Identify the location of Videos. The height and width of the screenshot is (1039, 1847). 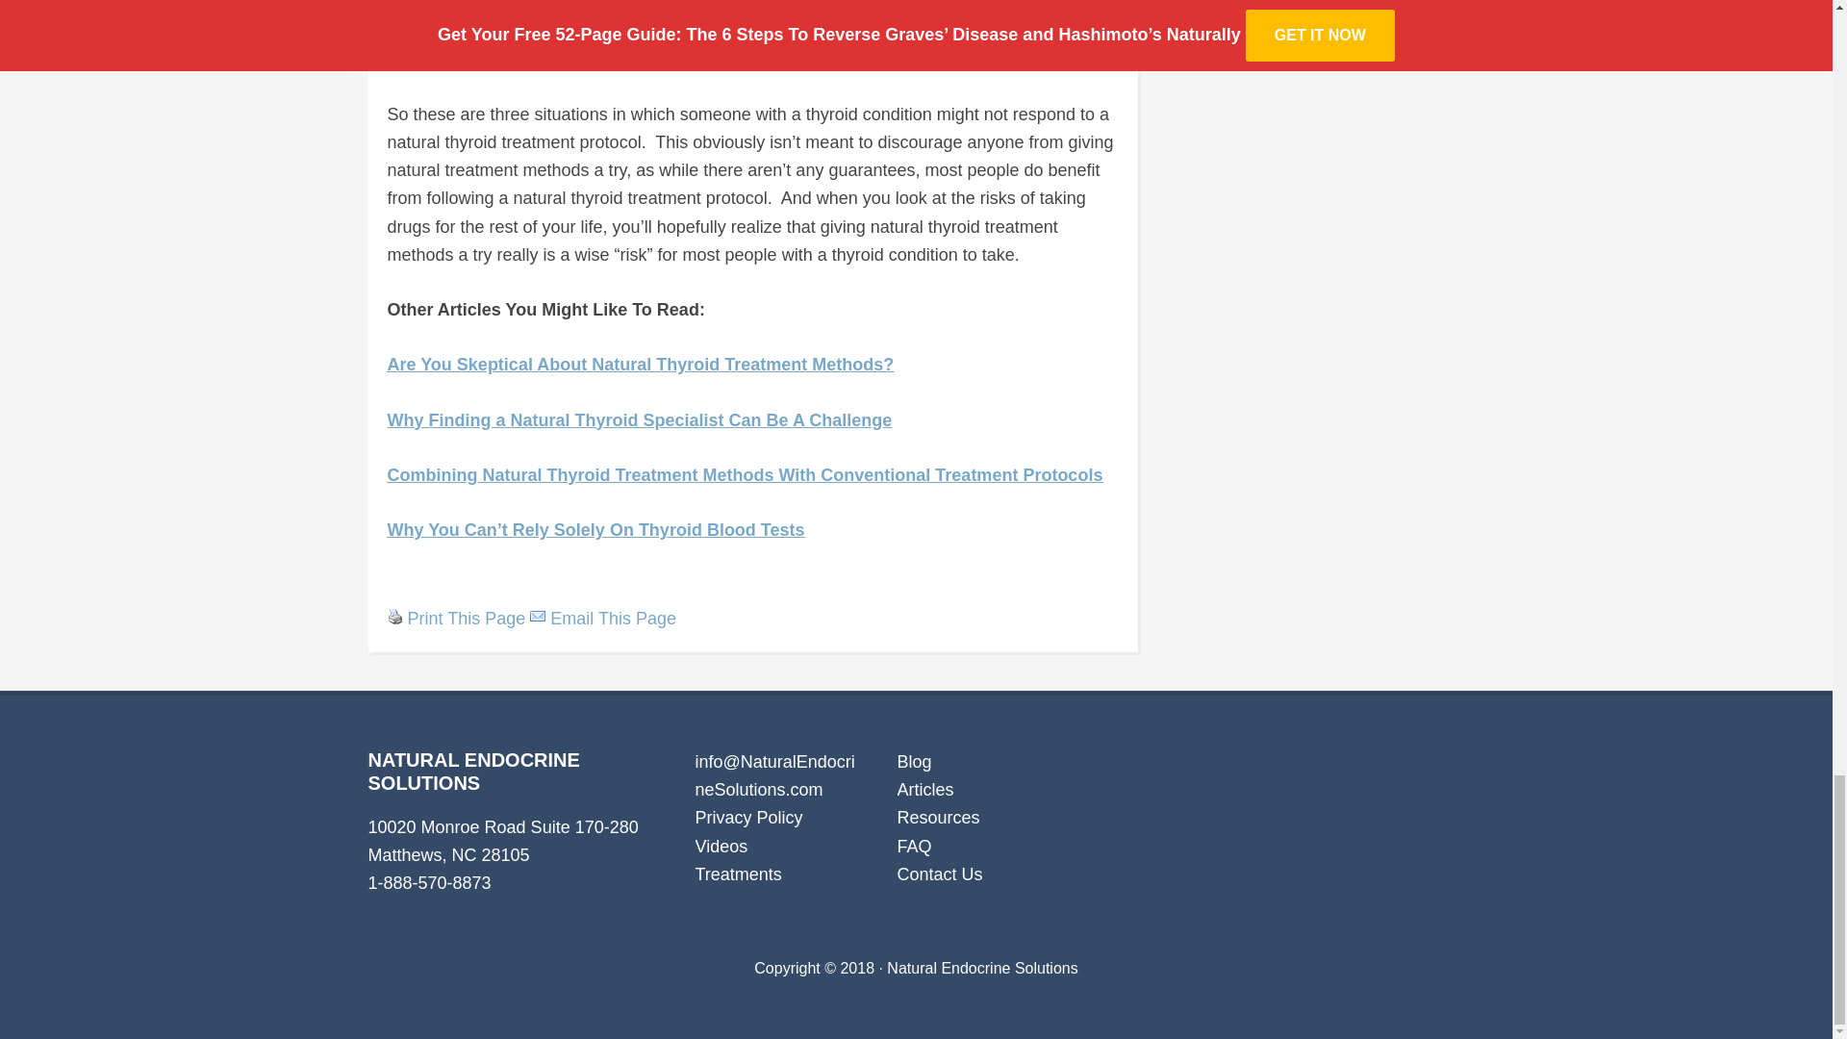
(721, 845).